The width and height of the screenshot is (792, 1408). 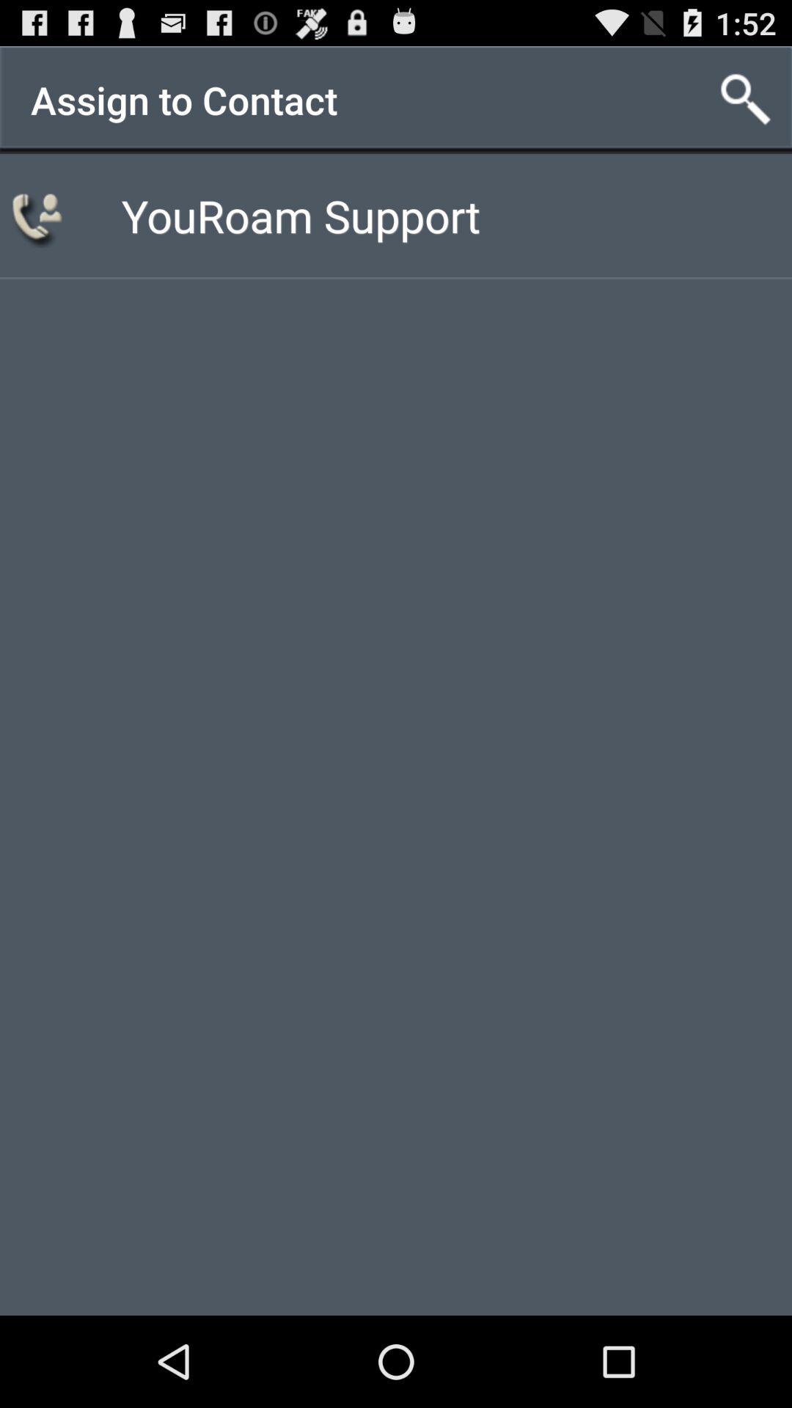 What do you see at coordinates (745, 100) in the screenshot?
I see `choose the item next to assign to contact` at bounding box center [745, 100].